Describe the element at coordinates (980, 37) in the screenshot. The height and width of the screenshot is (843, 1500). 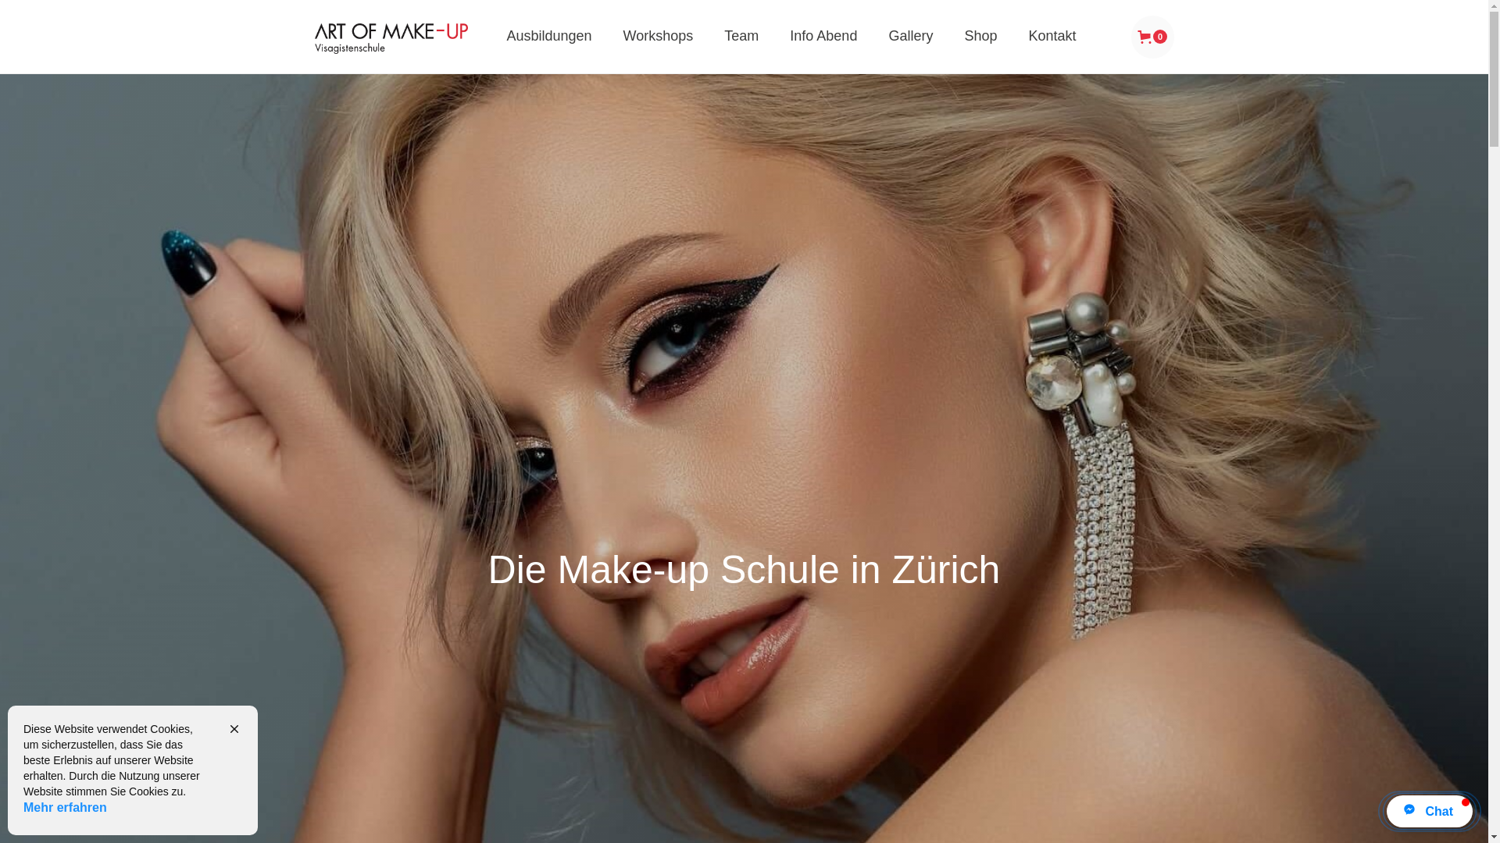
I see `Shop` at that location.